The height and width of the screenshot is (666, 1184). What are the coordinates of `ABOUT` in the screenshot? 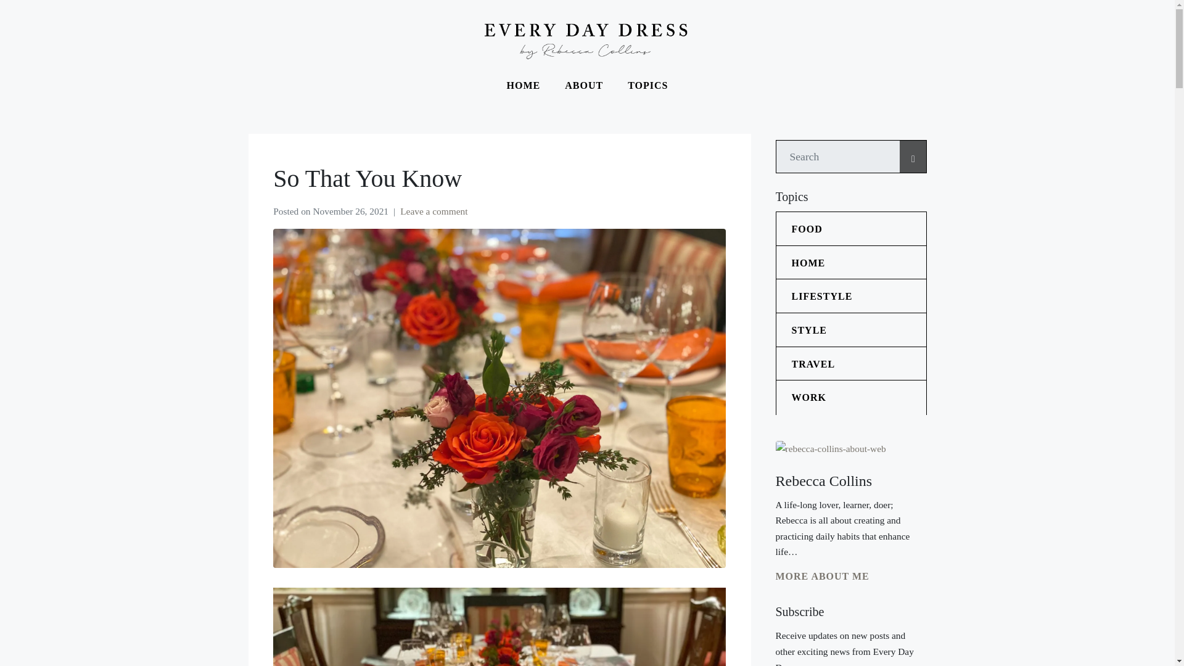 It's located at (584, 85).